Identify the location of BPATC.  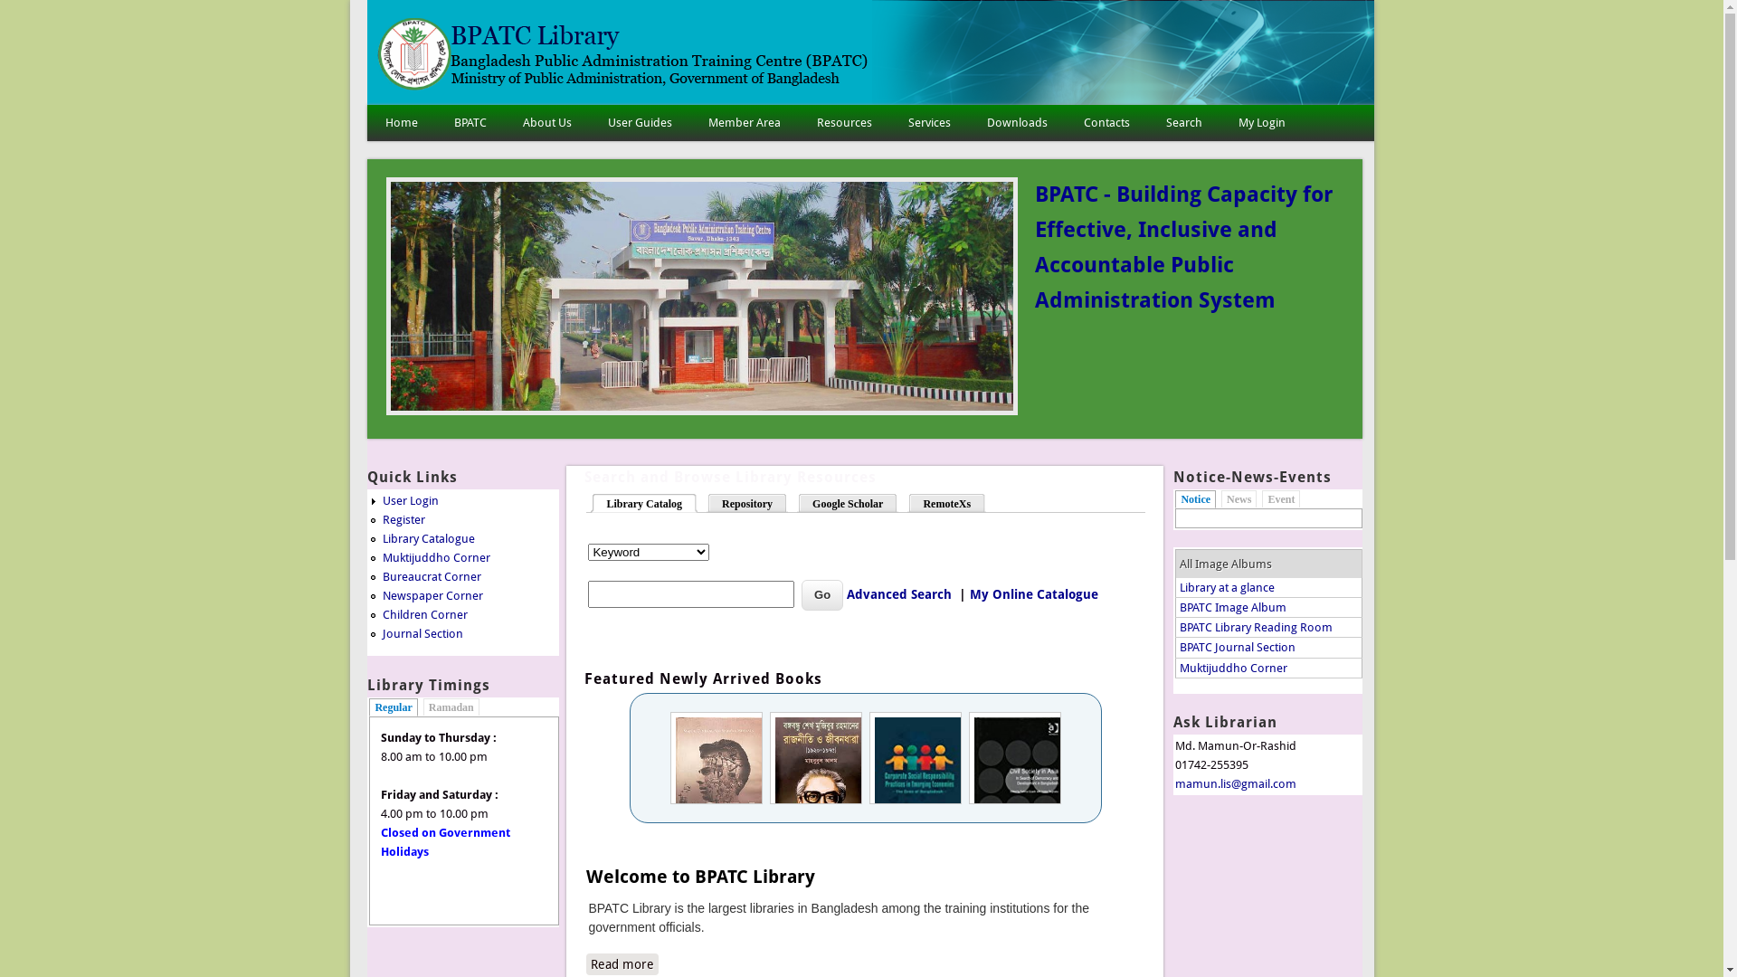
(470, 123).